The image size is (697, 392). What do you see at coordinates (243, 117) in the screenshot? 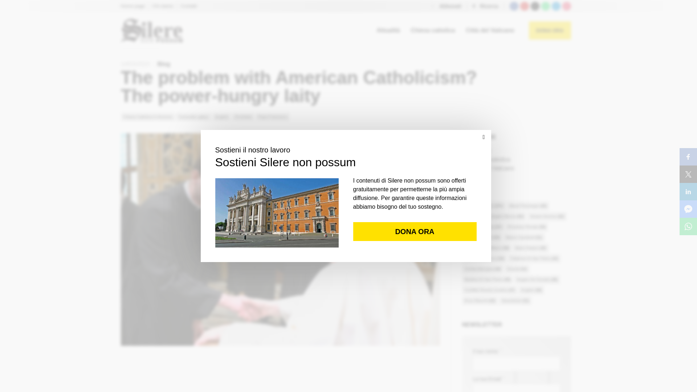
I see `Omofobia` at bounding box center [243, 117].